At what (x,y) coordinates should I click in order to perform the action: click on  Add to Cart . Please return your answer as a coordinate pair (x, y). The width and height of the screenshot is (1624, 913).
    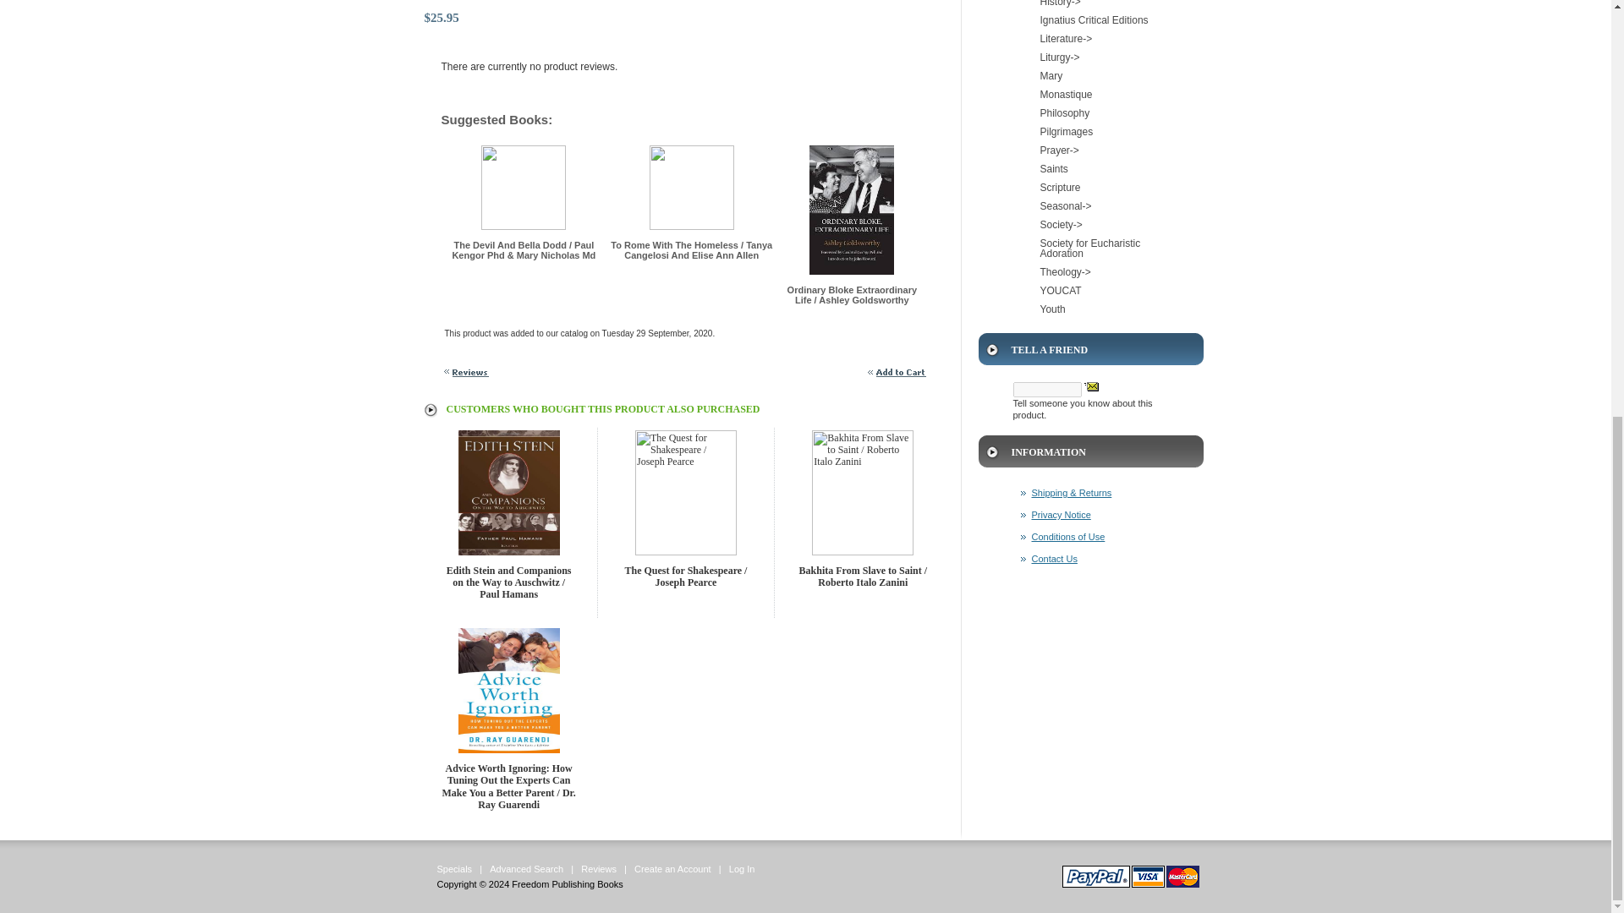
    Looking at the image, I should click on (898, 373).